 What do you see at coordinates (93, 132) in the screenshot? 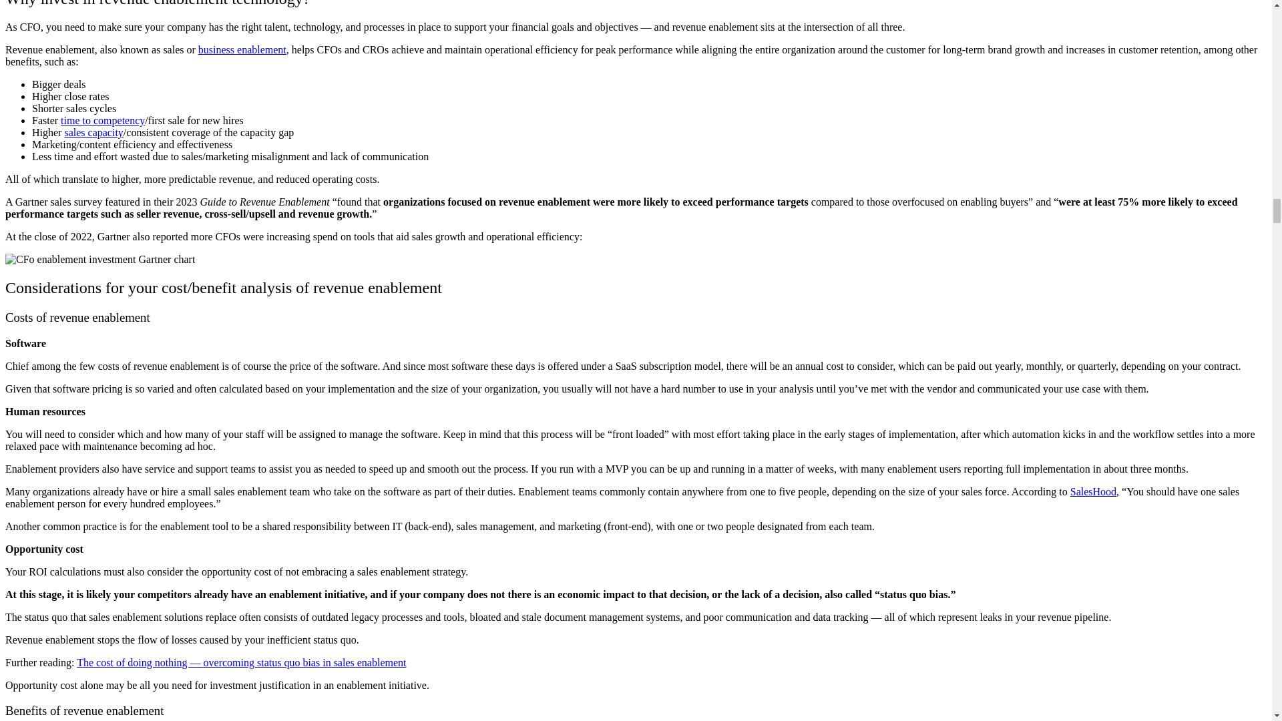
I see `sales capacity` at bounding box center [93, 132].